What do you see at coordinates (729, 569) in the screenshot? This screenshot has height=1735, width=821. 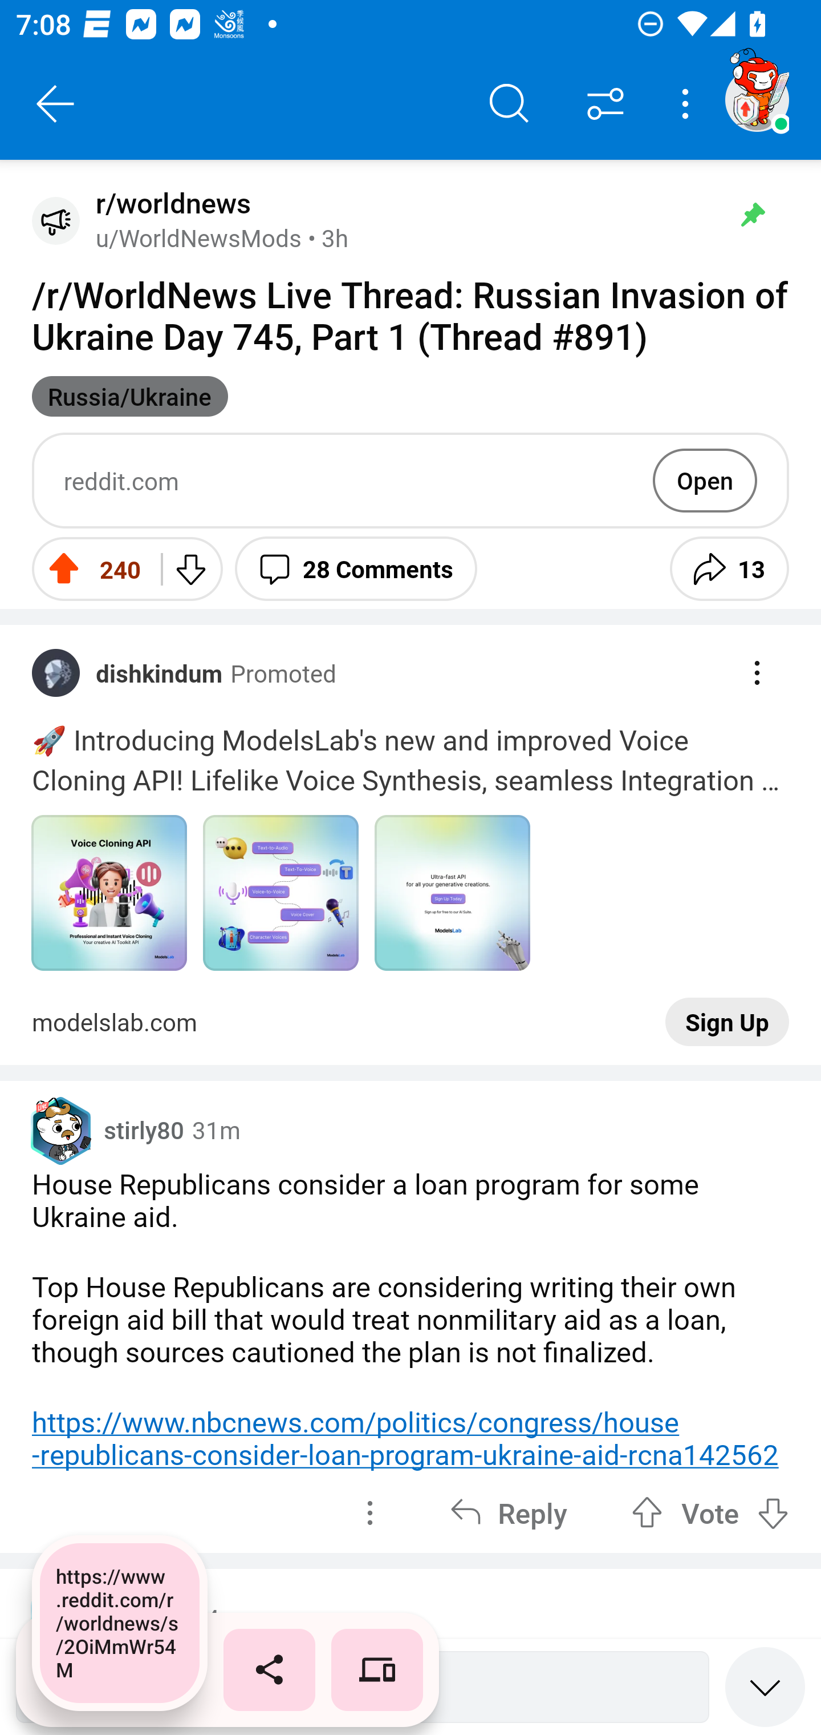 I see `Share 13` at bounding box center [729, 569].